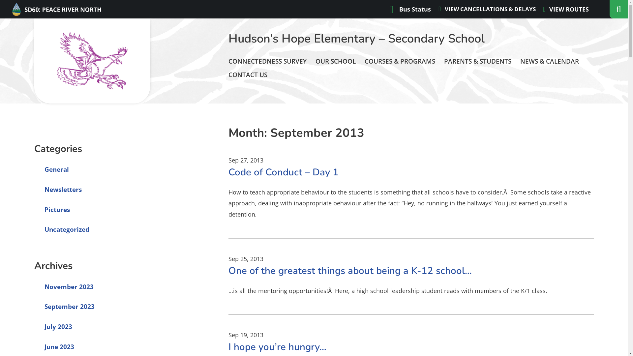  Describe the element at coordinates (52, 210) in the screenshot. I see `Pictures` at that location.